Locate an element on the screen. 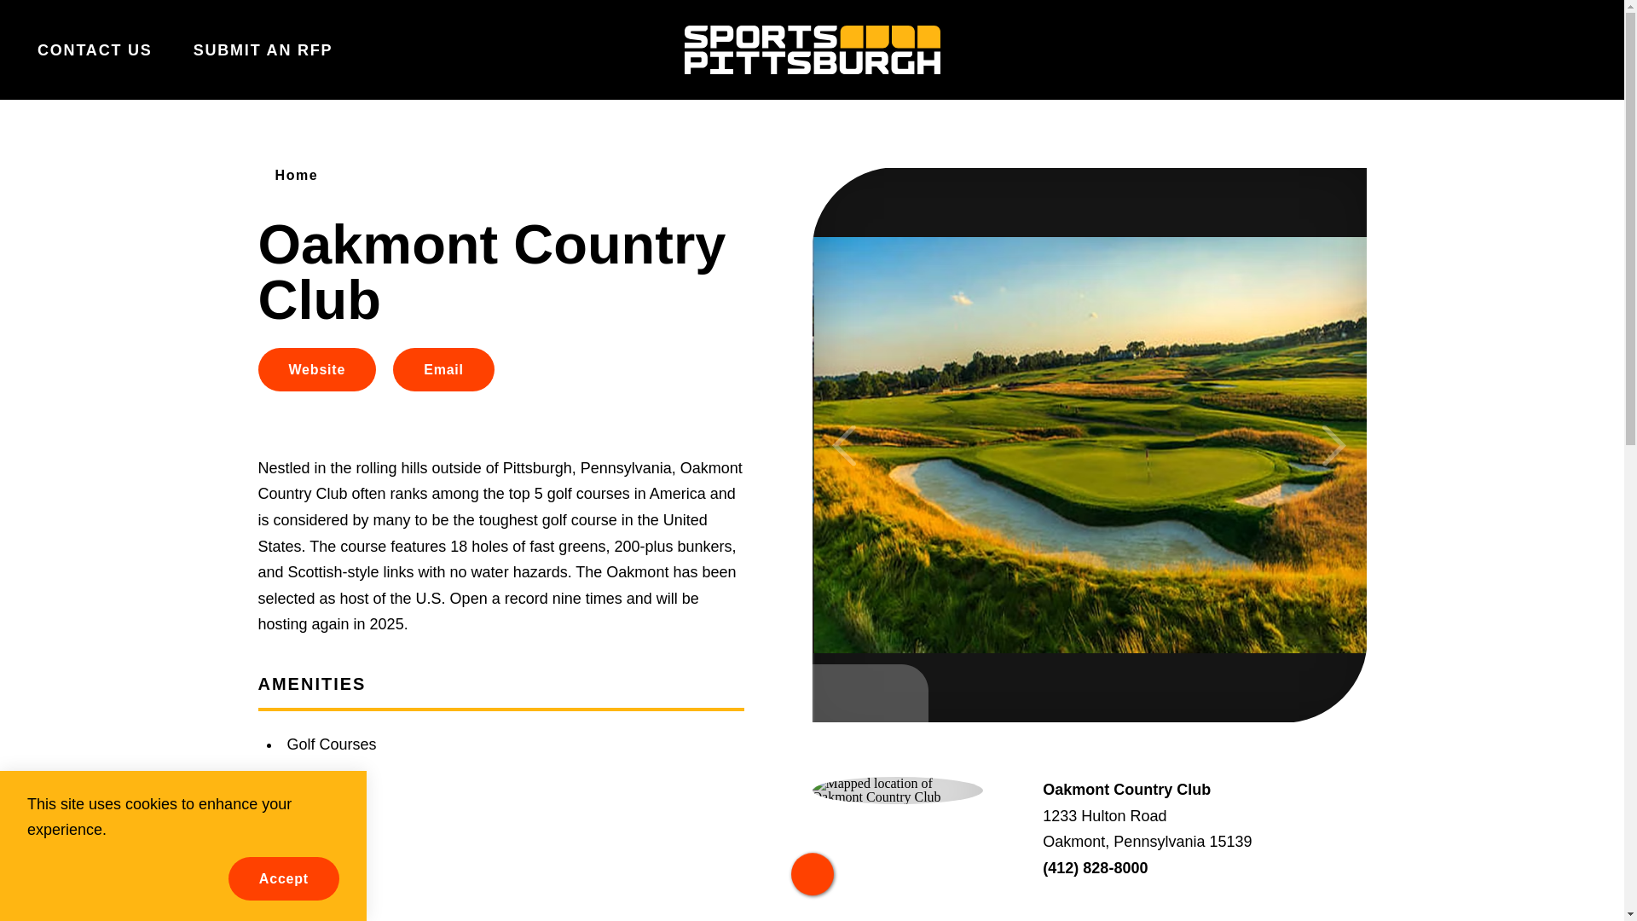 This screenshot has height=921, width=1637. Email is located at coordinates (443, 370).